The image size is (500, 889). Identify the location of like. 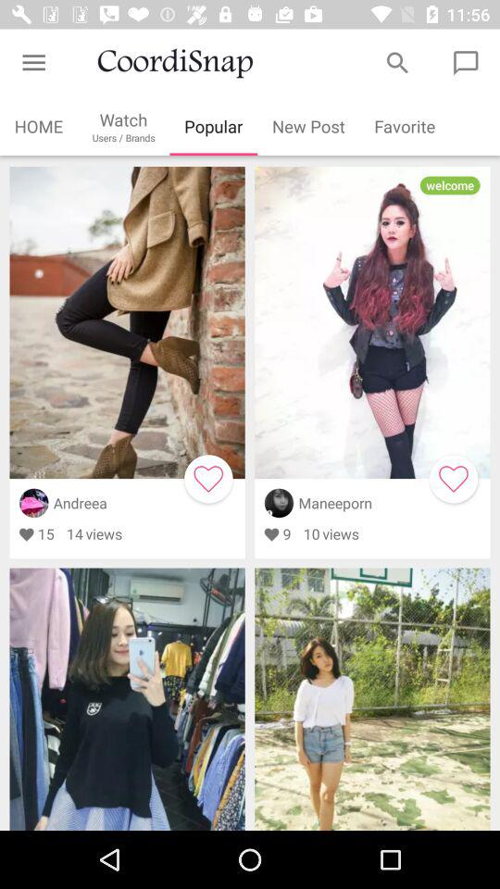
(454, 479).